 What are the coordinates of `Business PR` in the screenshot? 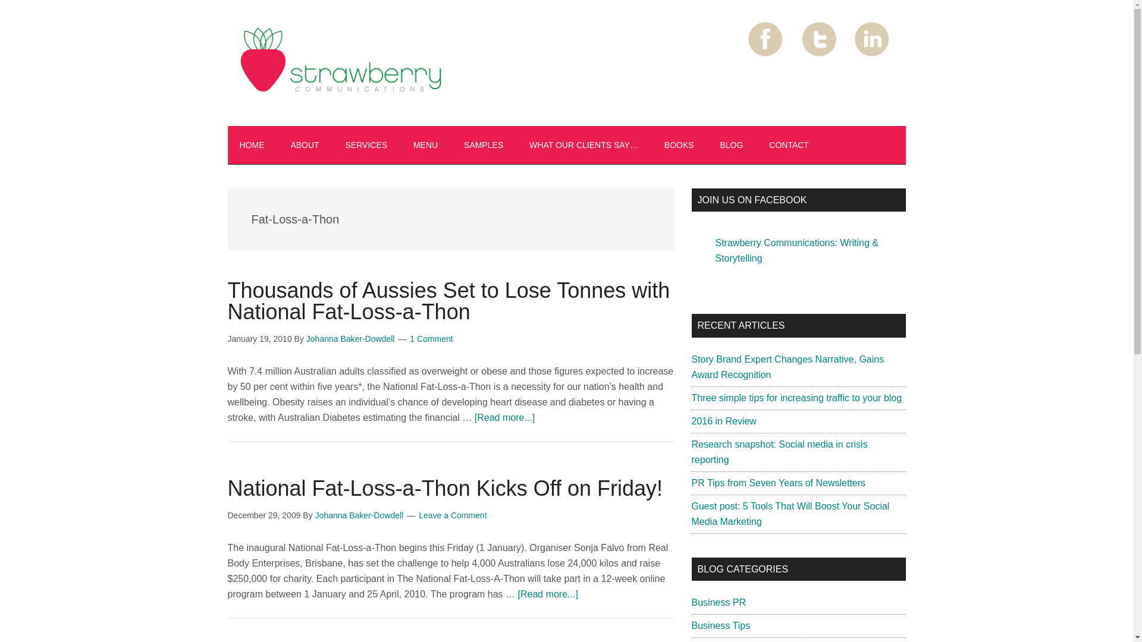 It's located at (718, 602).